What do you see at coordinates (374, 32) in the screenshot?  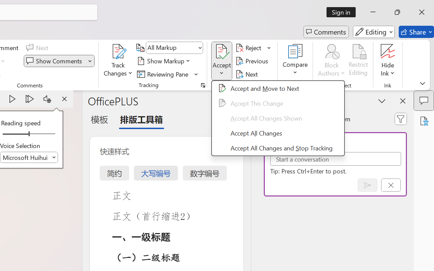 I see `Editing` at bounding box center [374, 32].